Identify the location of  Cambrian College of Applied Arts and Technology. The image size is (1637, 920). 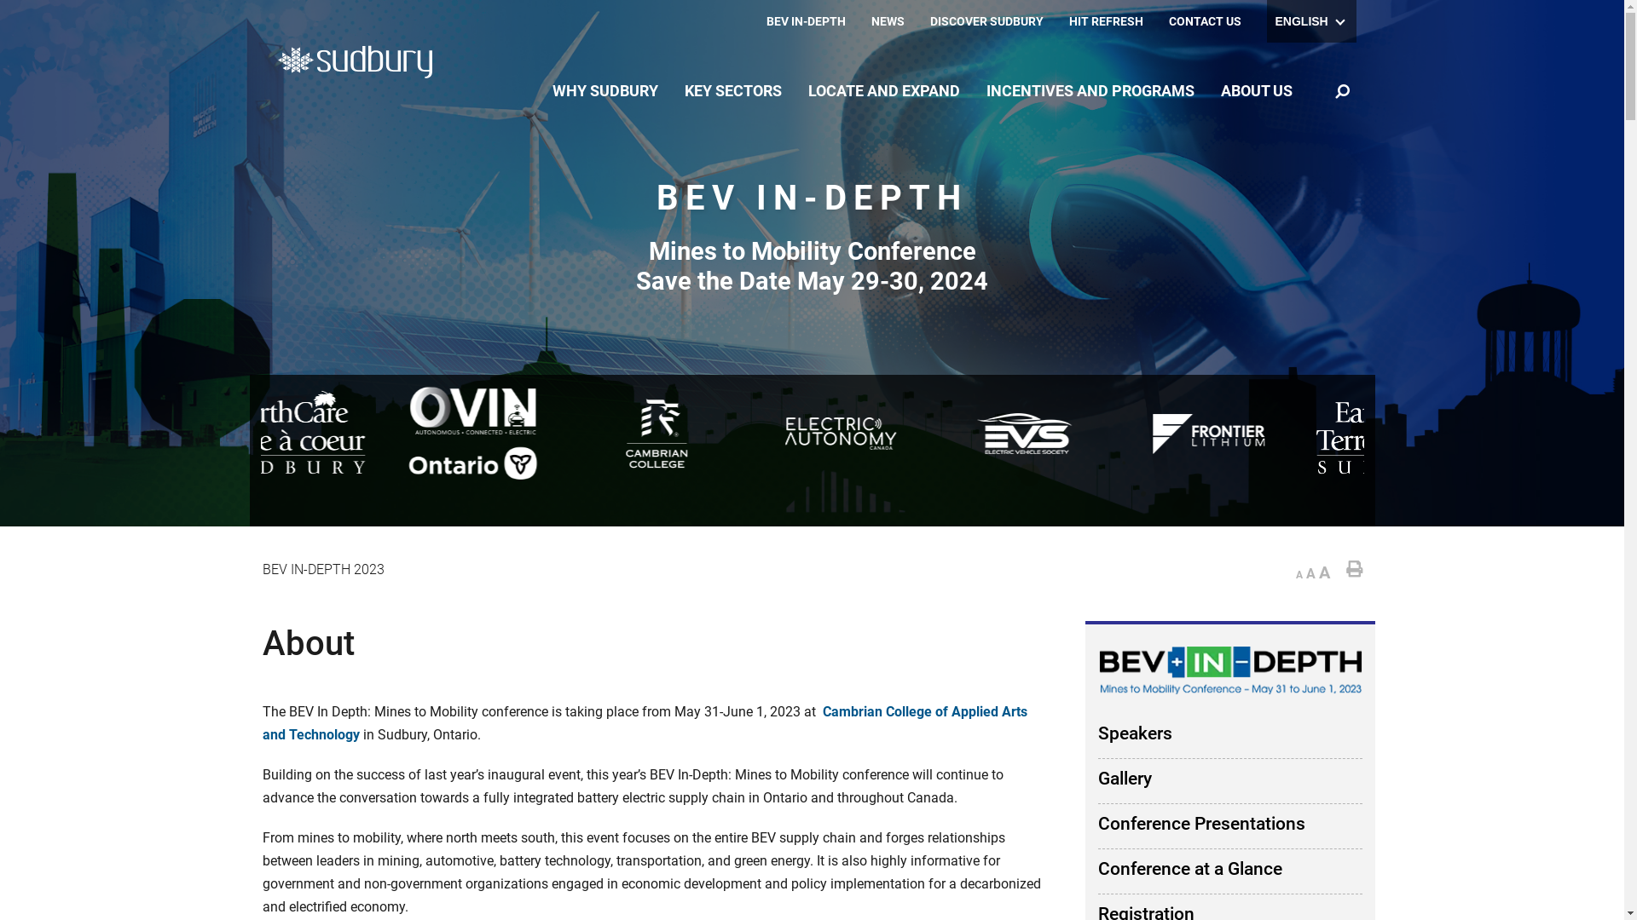
(645, 723).